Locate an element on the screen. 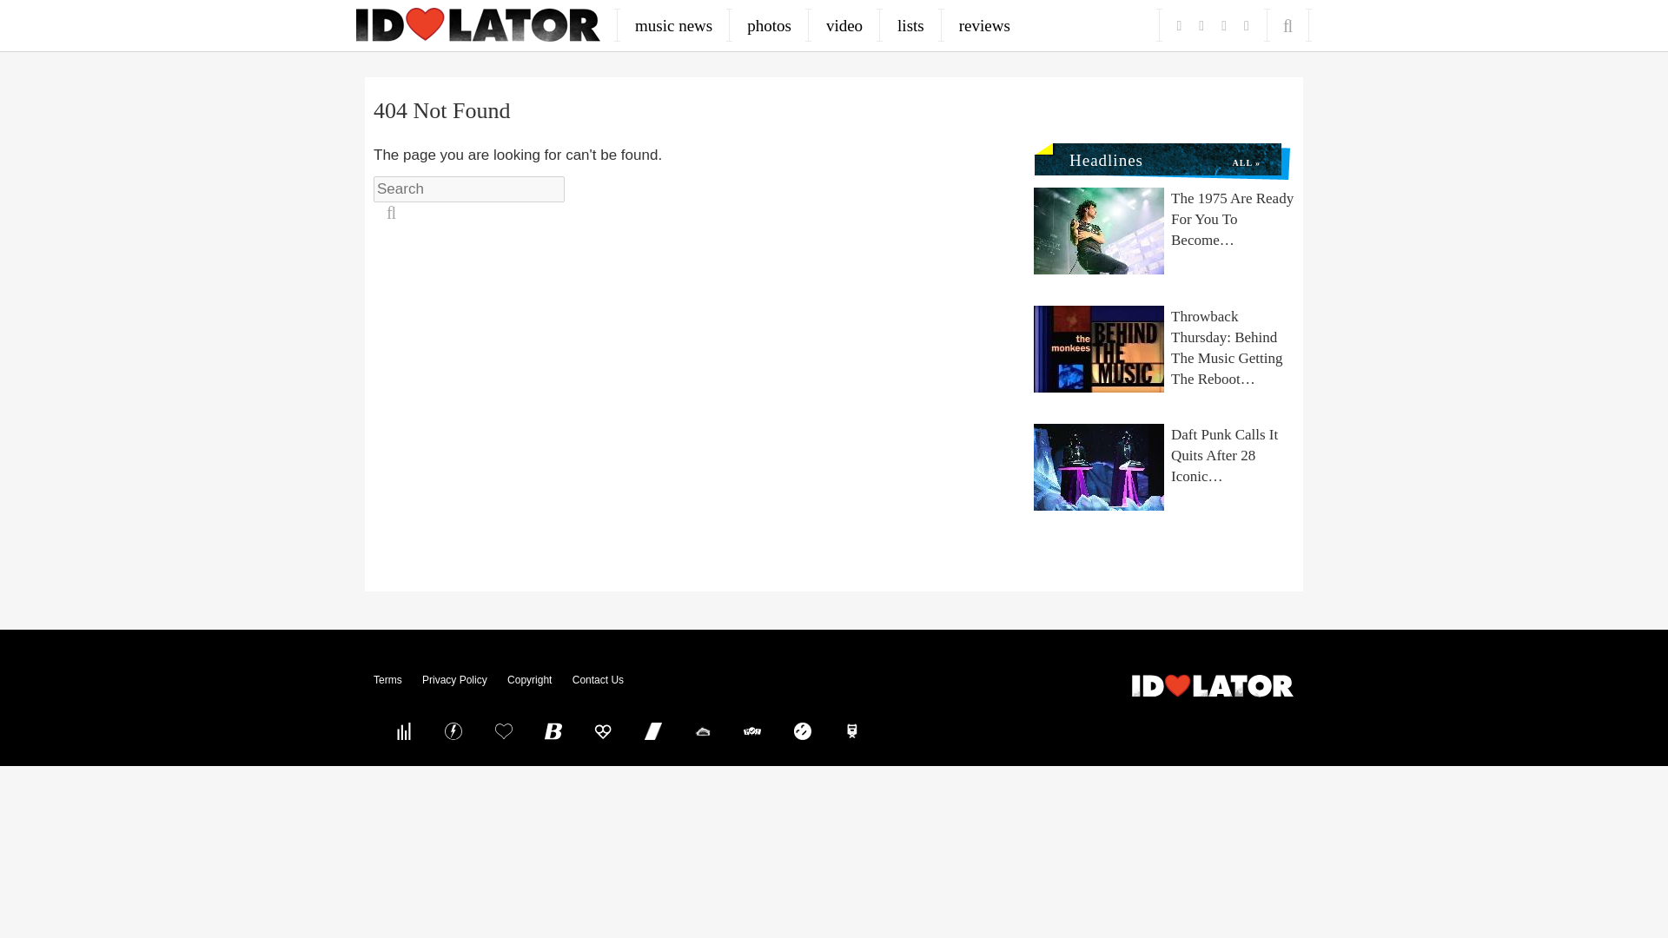 The width and height of the screenshot is (1668, 938). music news is located at coordinates (673, 25).